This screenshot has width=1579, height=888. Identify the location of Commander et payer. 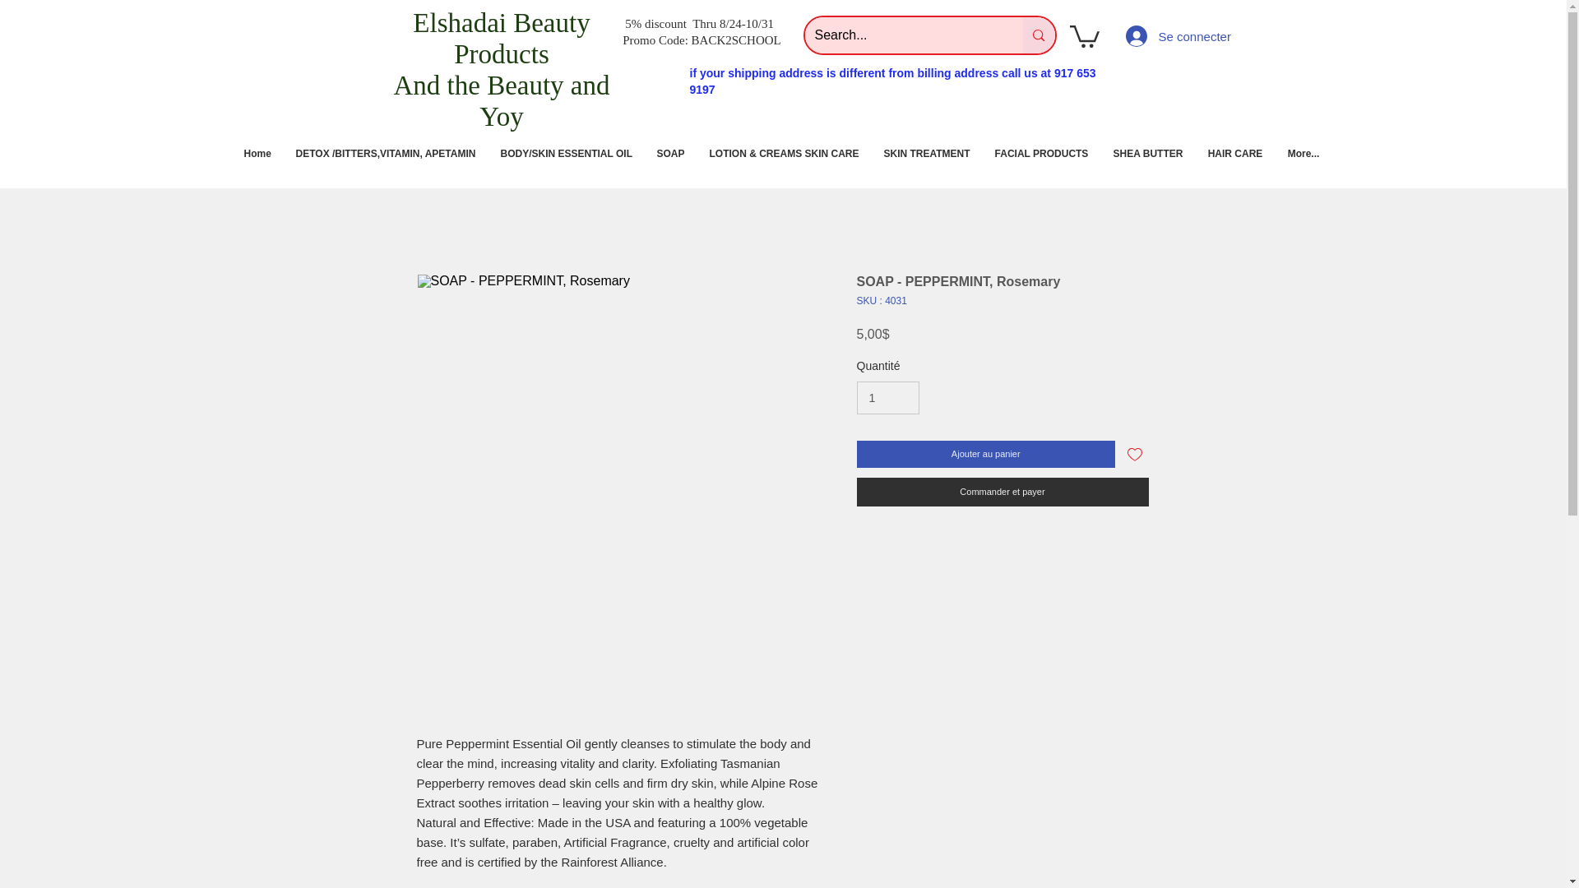
(1003, 492).